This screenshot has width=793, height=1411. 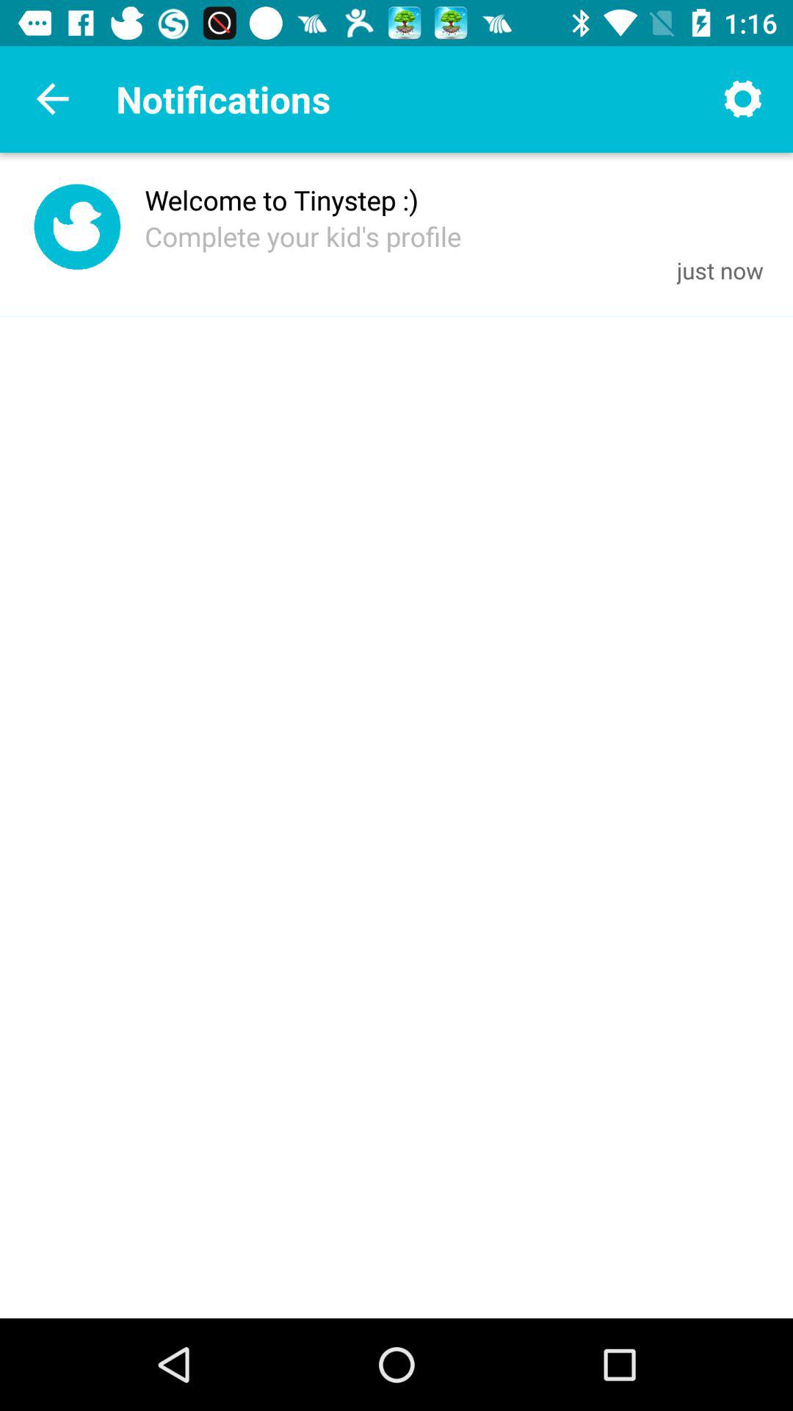 What do you see at coordinates (76, 231) in the screenshot?
I see `launch item next to the welcome to tinystep :)` at bounding box center [76, 231].